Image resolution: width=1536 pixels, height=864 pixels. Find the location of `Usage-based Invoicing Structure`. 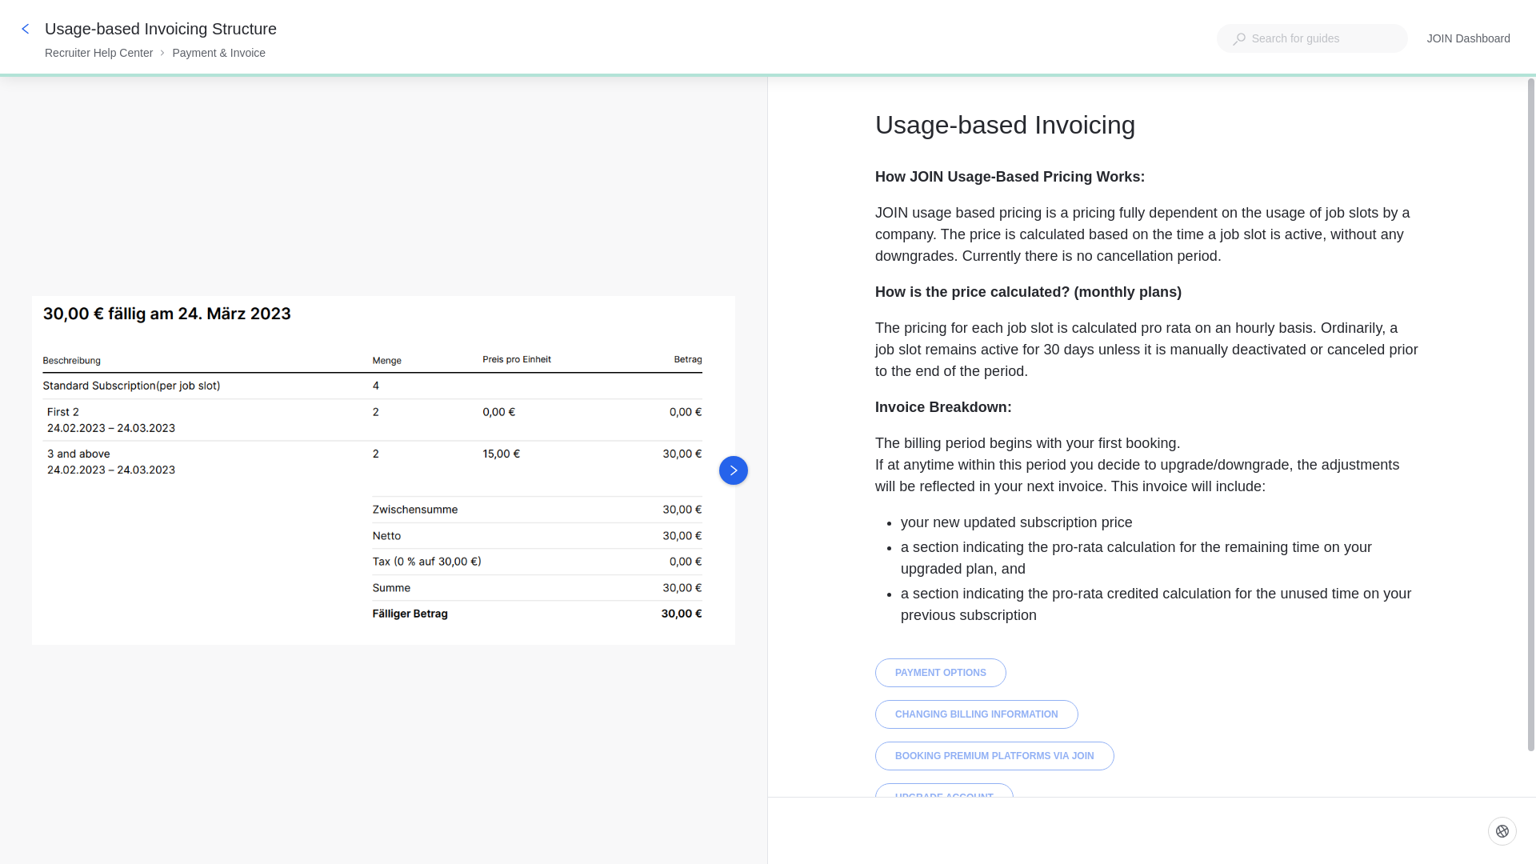

Usage-based Invoicing Structure is located at coordinates (162, 29).